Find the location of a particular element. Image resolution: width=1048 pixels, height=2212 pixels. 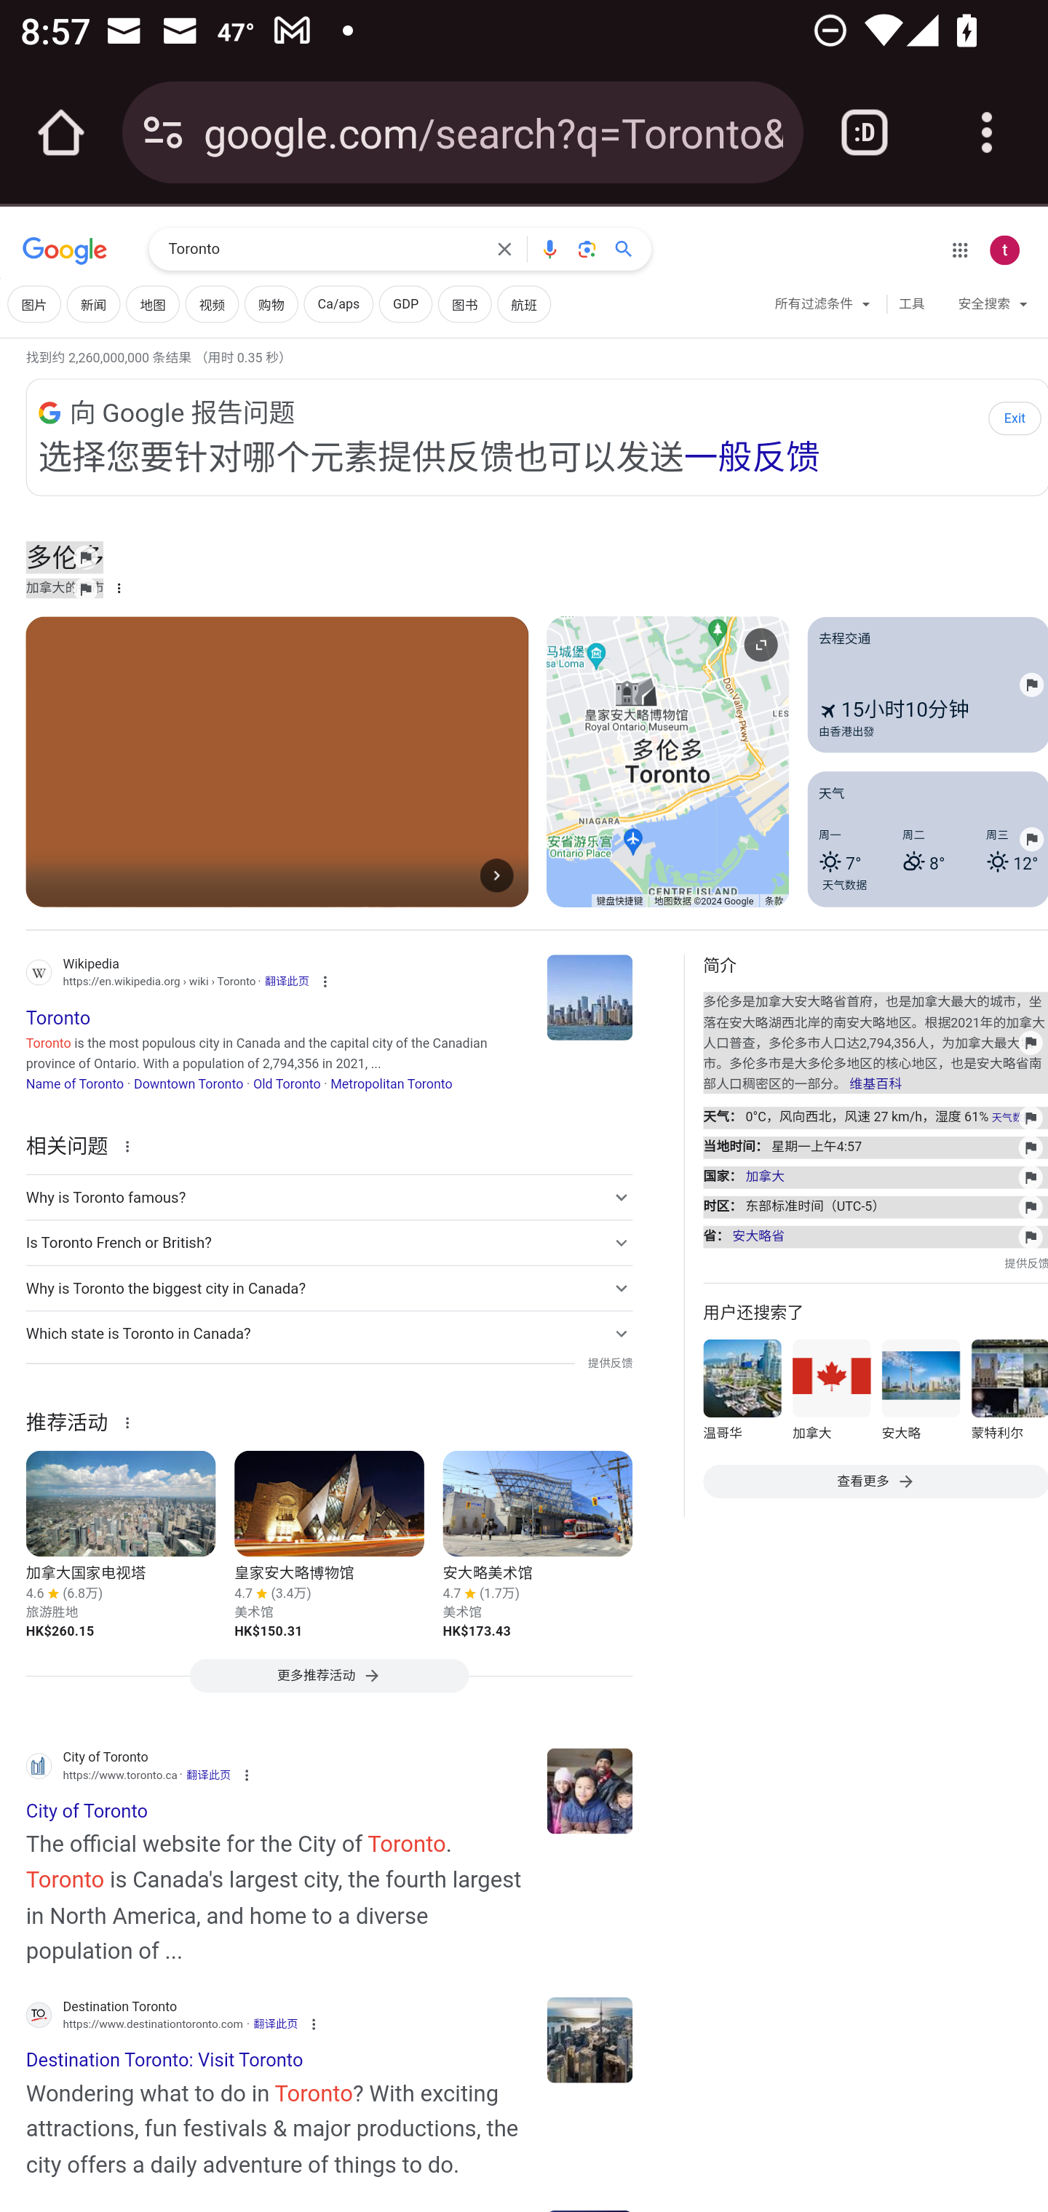

报告对以下内容的反馈: 简介 is located at coordinates (875, 1177).